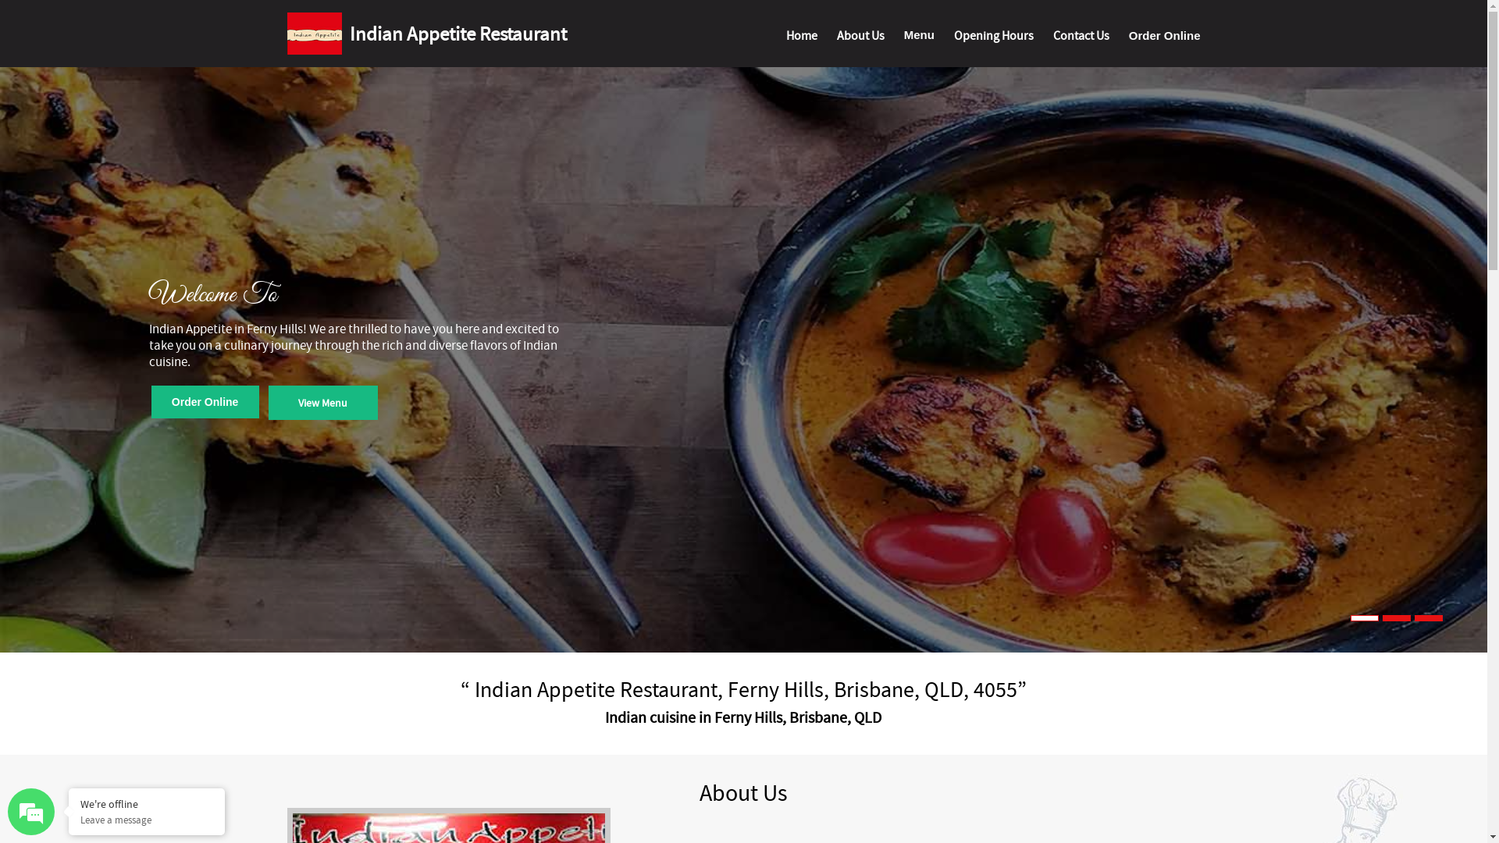 This screenshot has height=843, width=1499. What do you see at coordinates (323, 403) in the screenshot?
I see `View Menu` at bounding box center [323, 403].